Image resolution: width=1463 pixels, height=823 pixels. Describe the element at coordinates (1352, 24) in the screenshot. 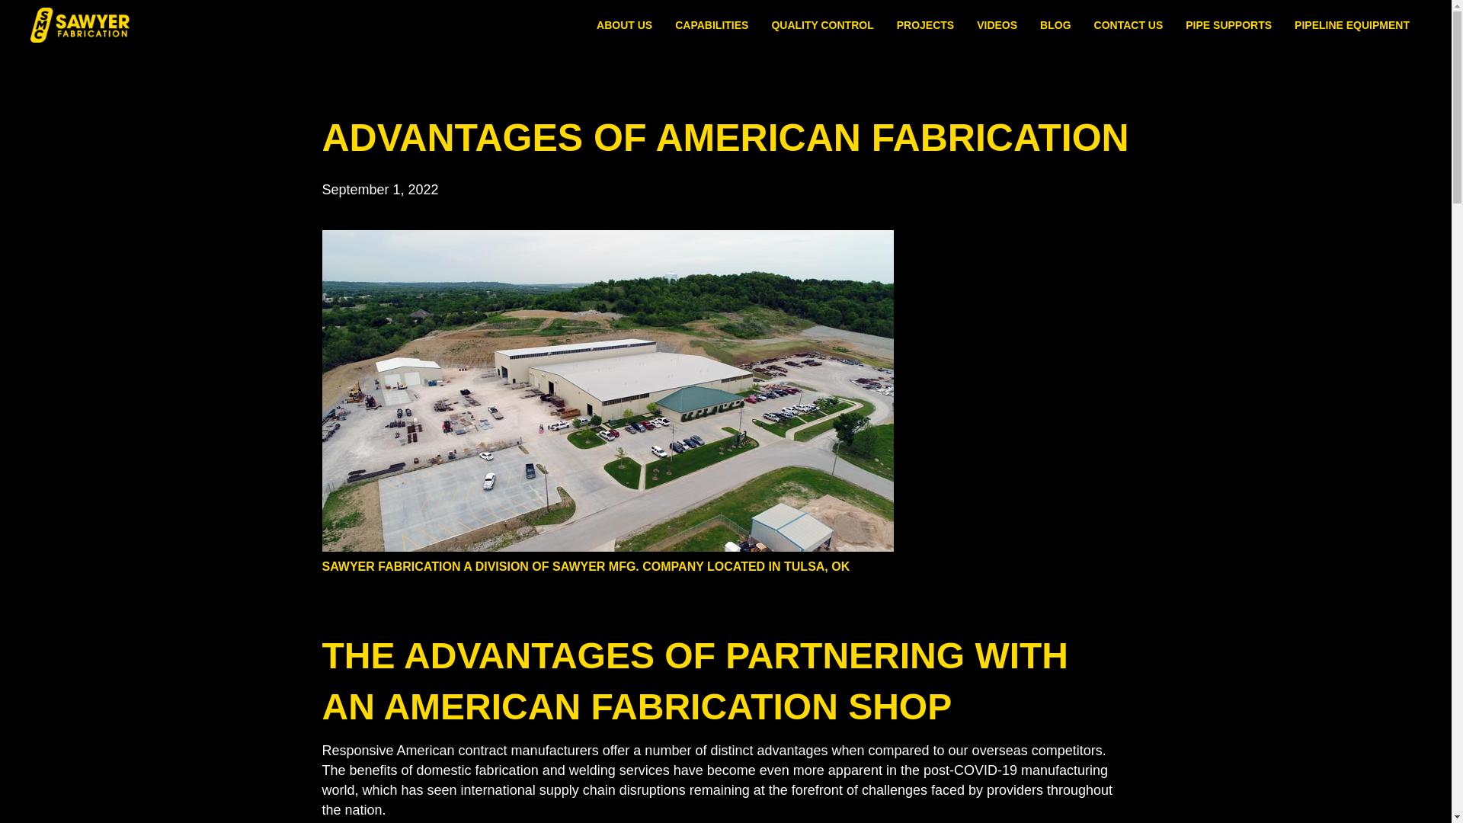

I see `PIPELINE EQUIPMENT` at that location.